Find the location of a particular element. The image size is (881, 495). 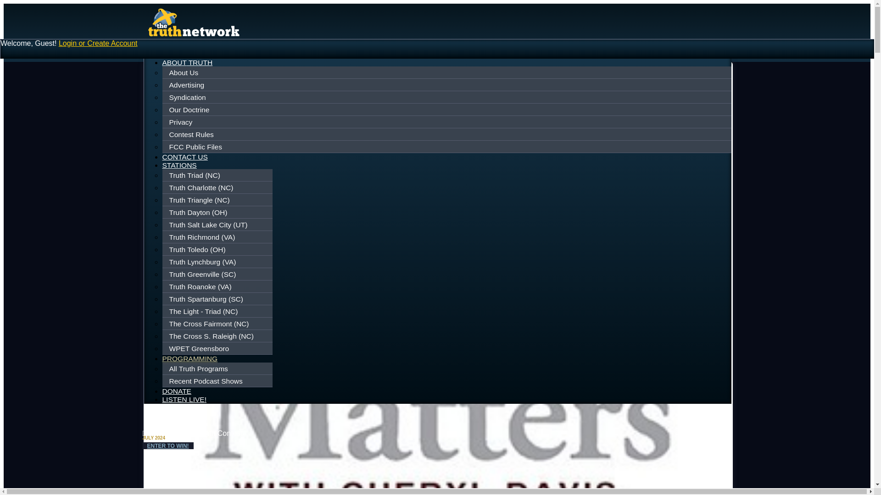

CONTACT US is located at coordinates (185, 157).